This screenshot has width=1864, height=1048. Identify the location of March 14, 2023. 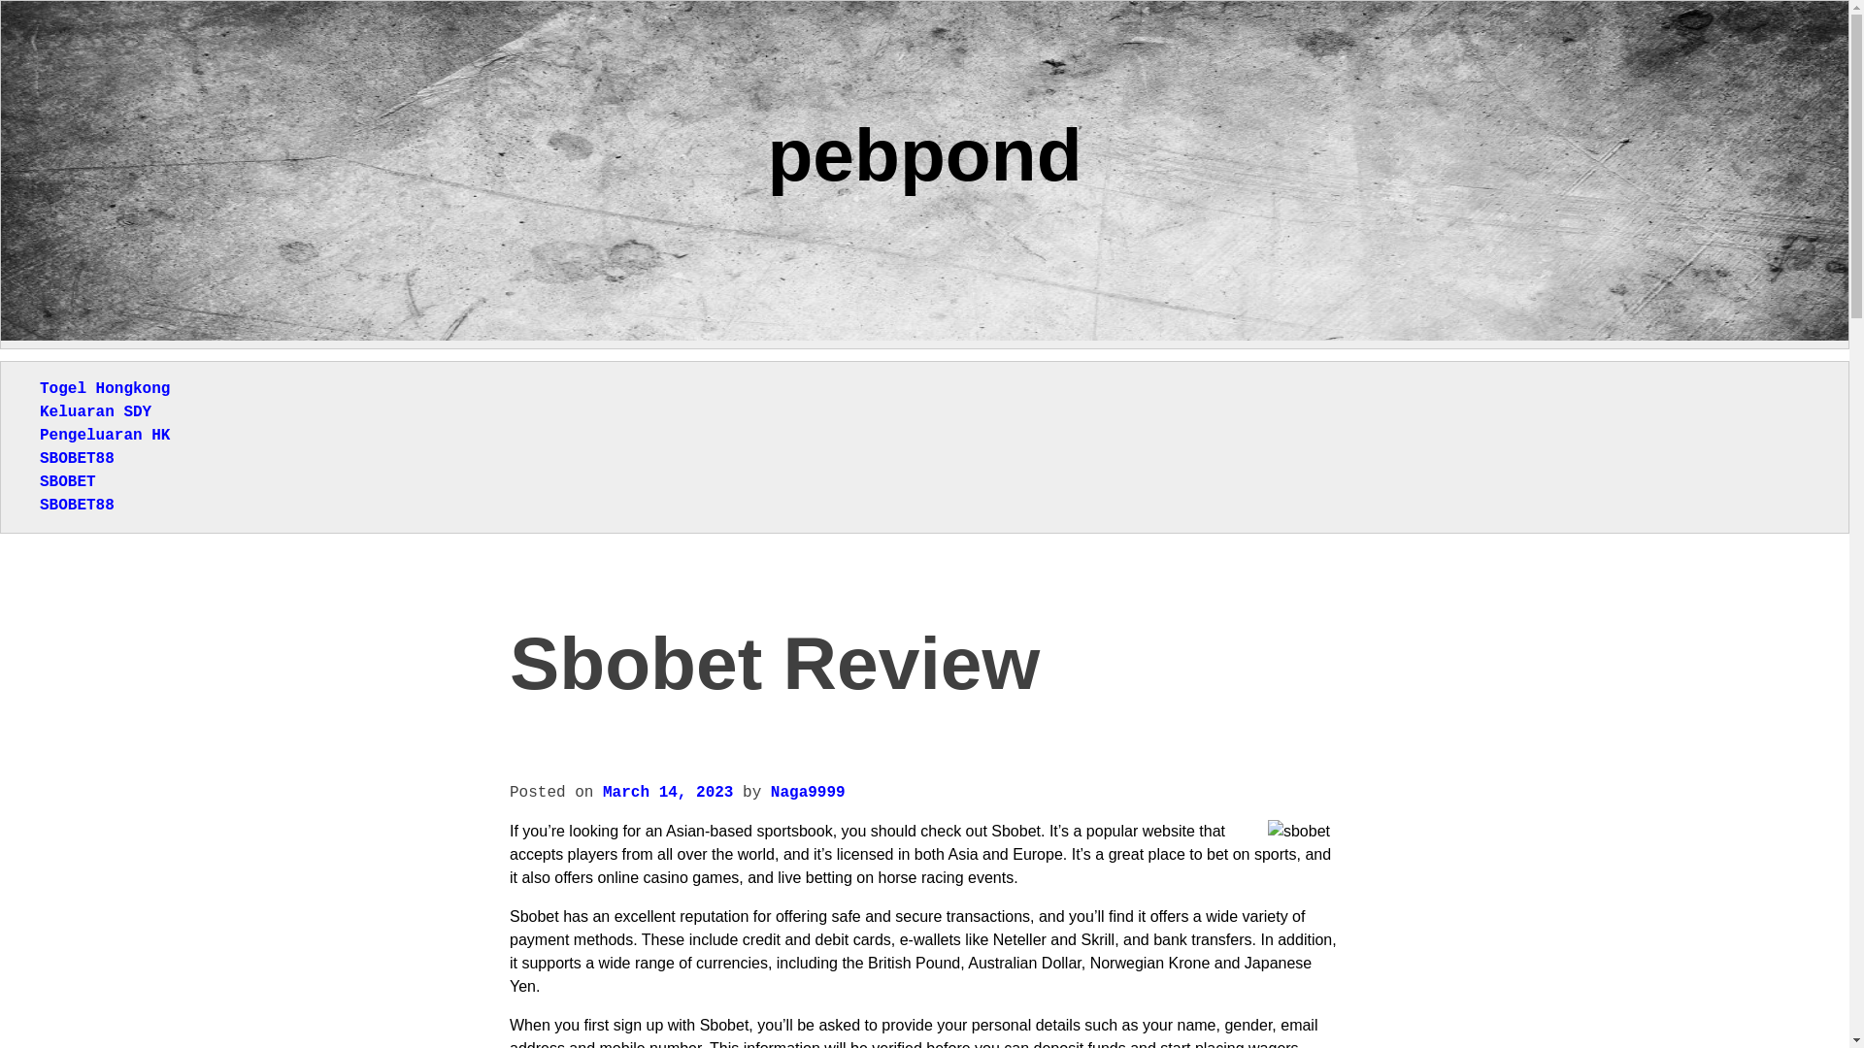
(667, 792).